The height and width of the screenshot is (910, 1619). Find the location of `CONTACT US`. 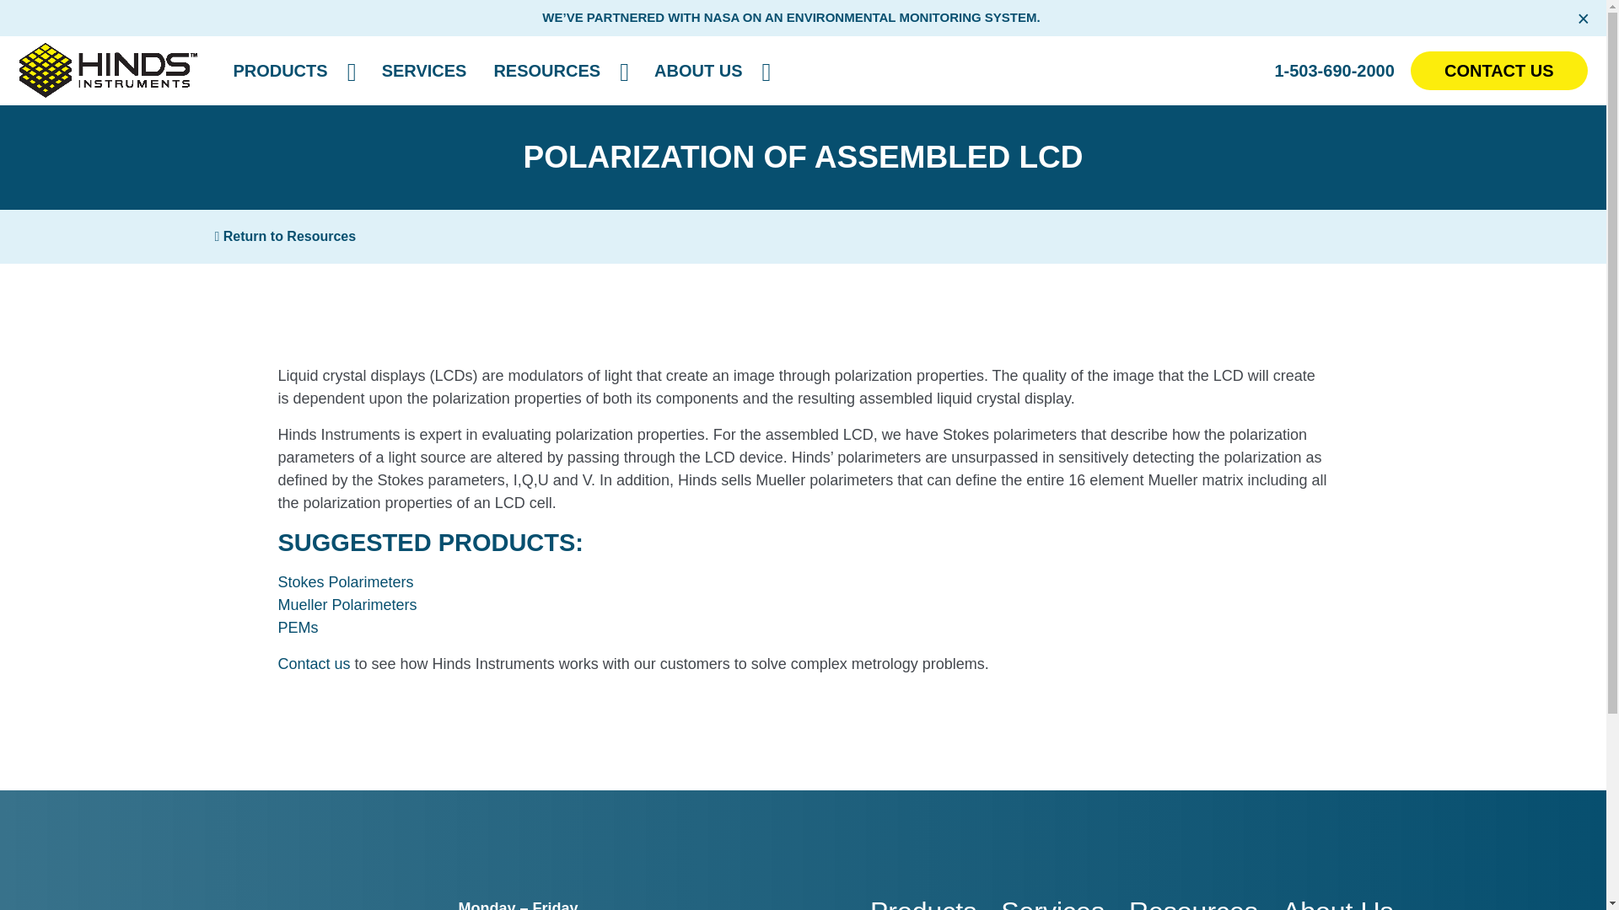

CONTACT US is located at coordinates (1499, 69).